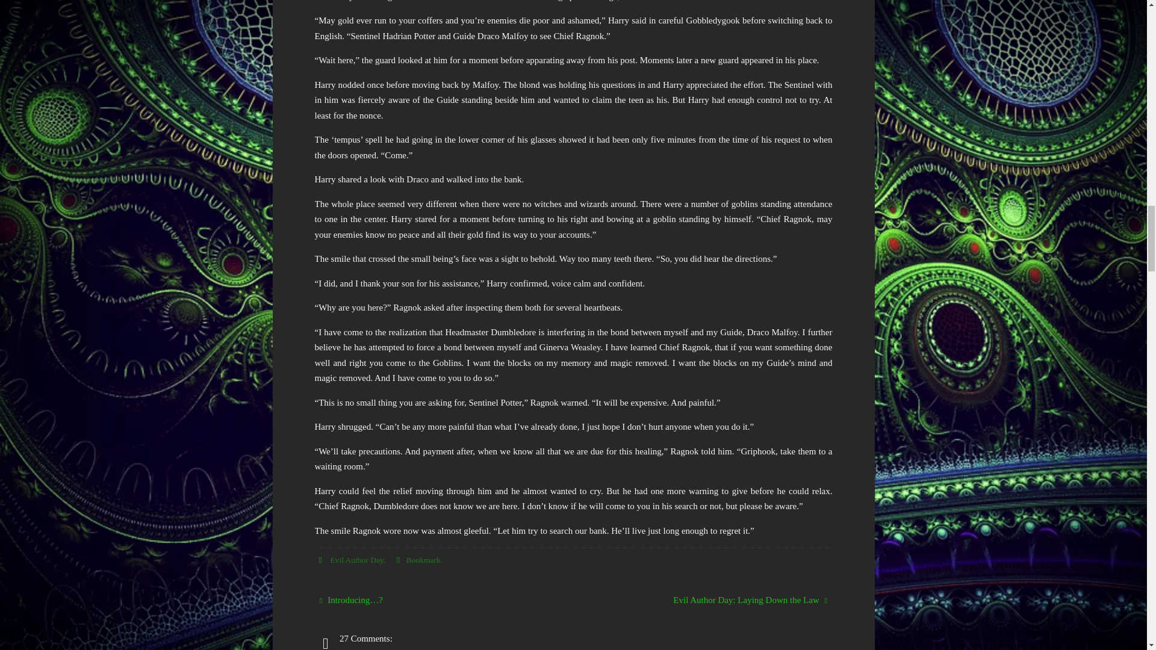 Image resolution: width=1156 pixels, height=650 pixels. What do you see at coordinates (423, 560) in the screenshot?
I see `Bookmark` at bounding box center [423, 560].